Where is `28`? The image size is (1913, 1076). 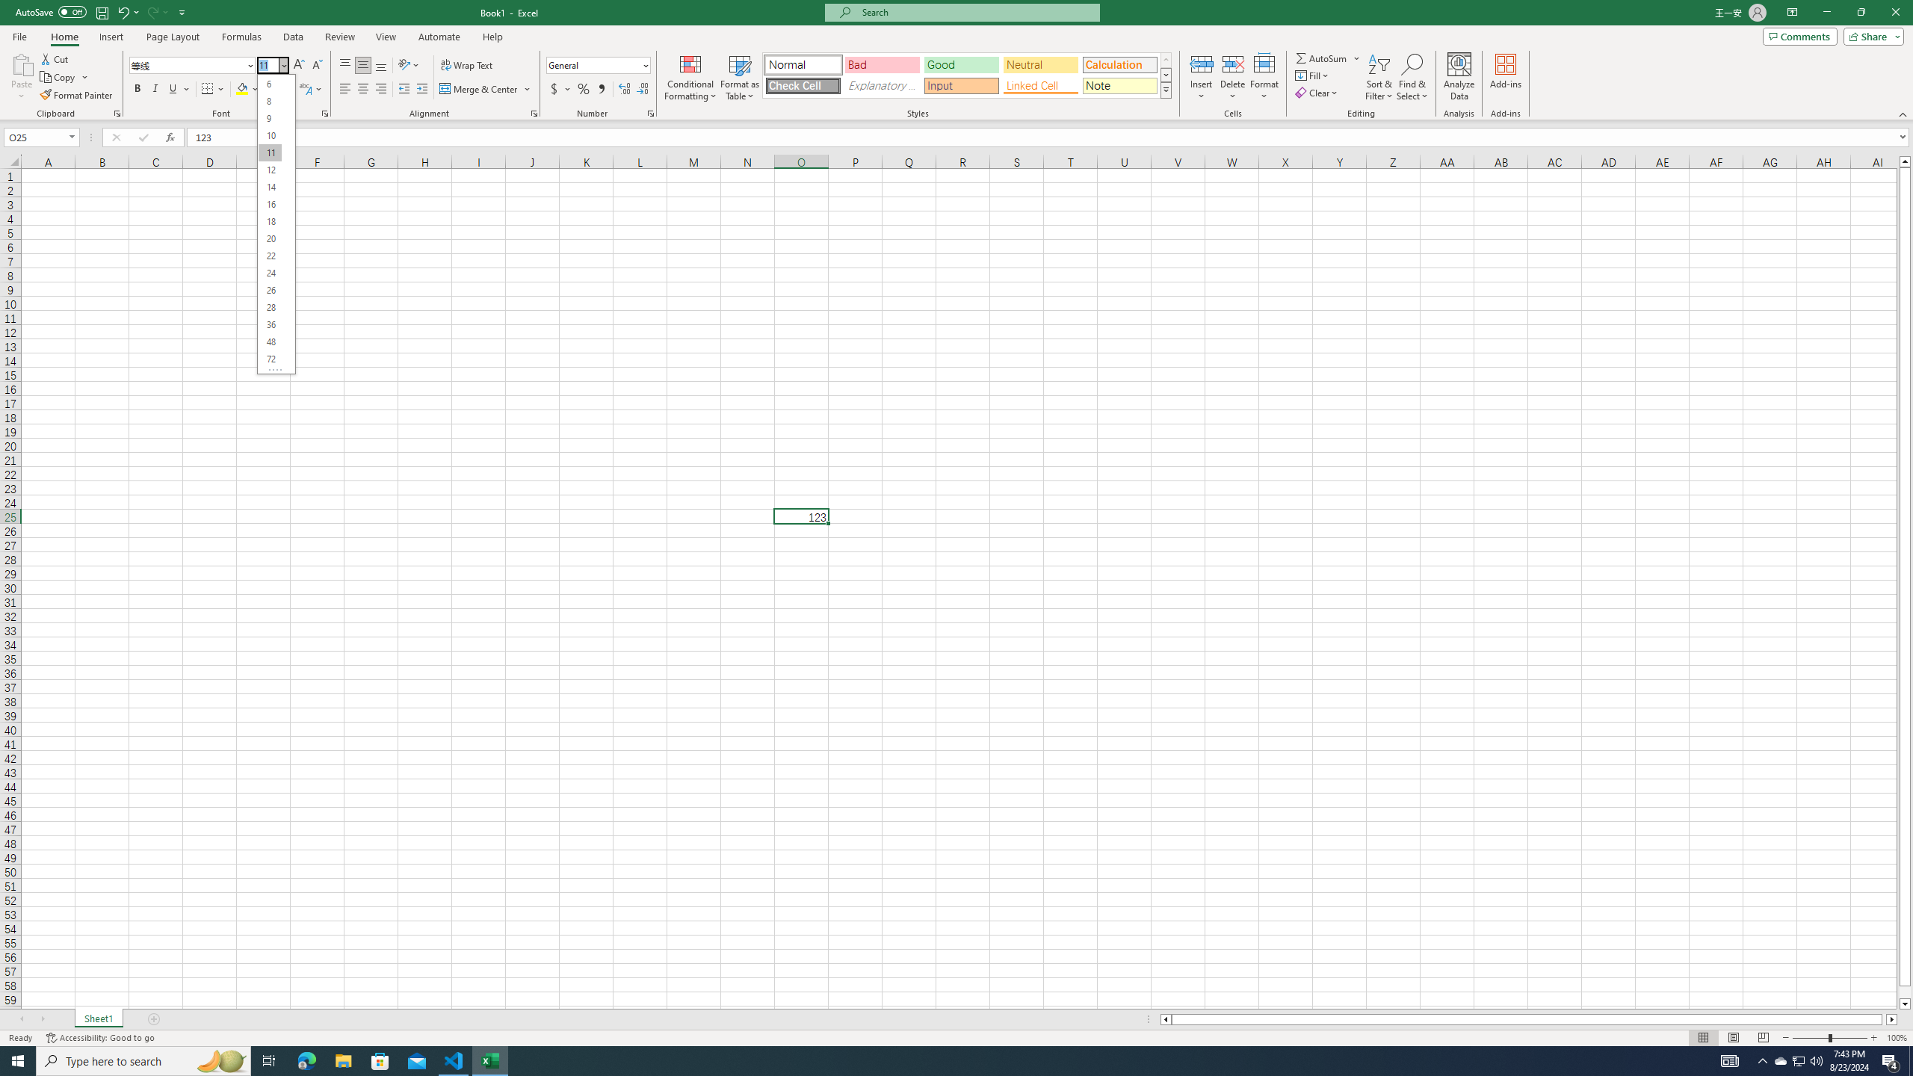 28 is located at coordinates (269, 308).